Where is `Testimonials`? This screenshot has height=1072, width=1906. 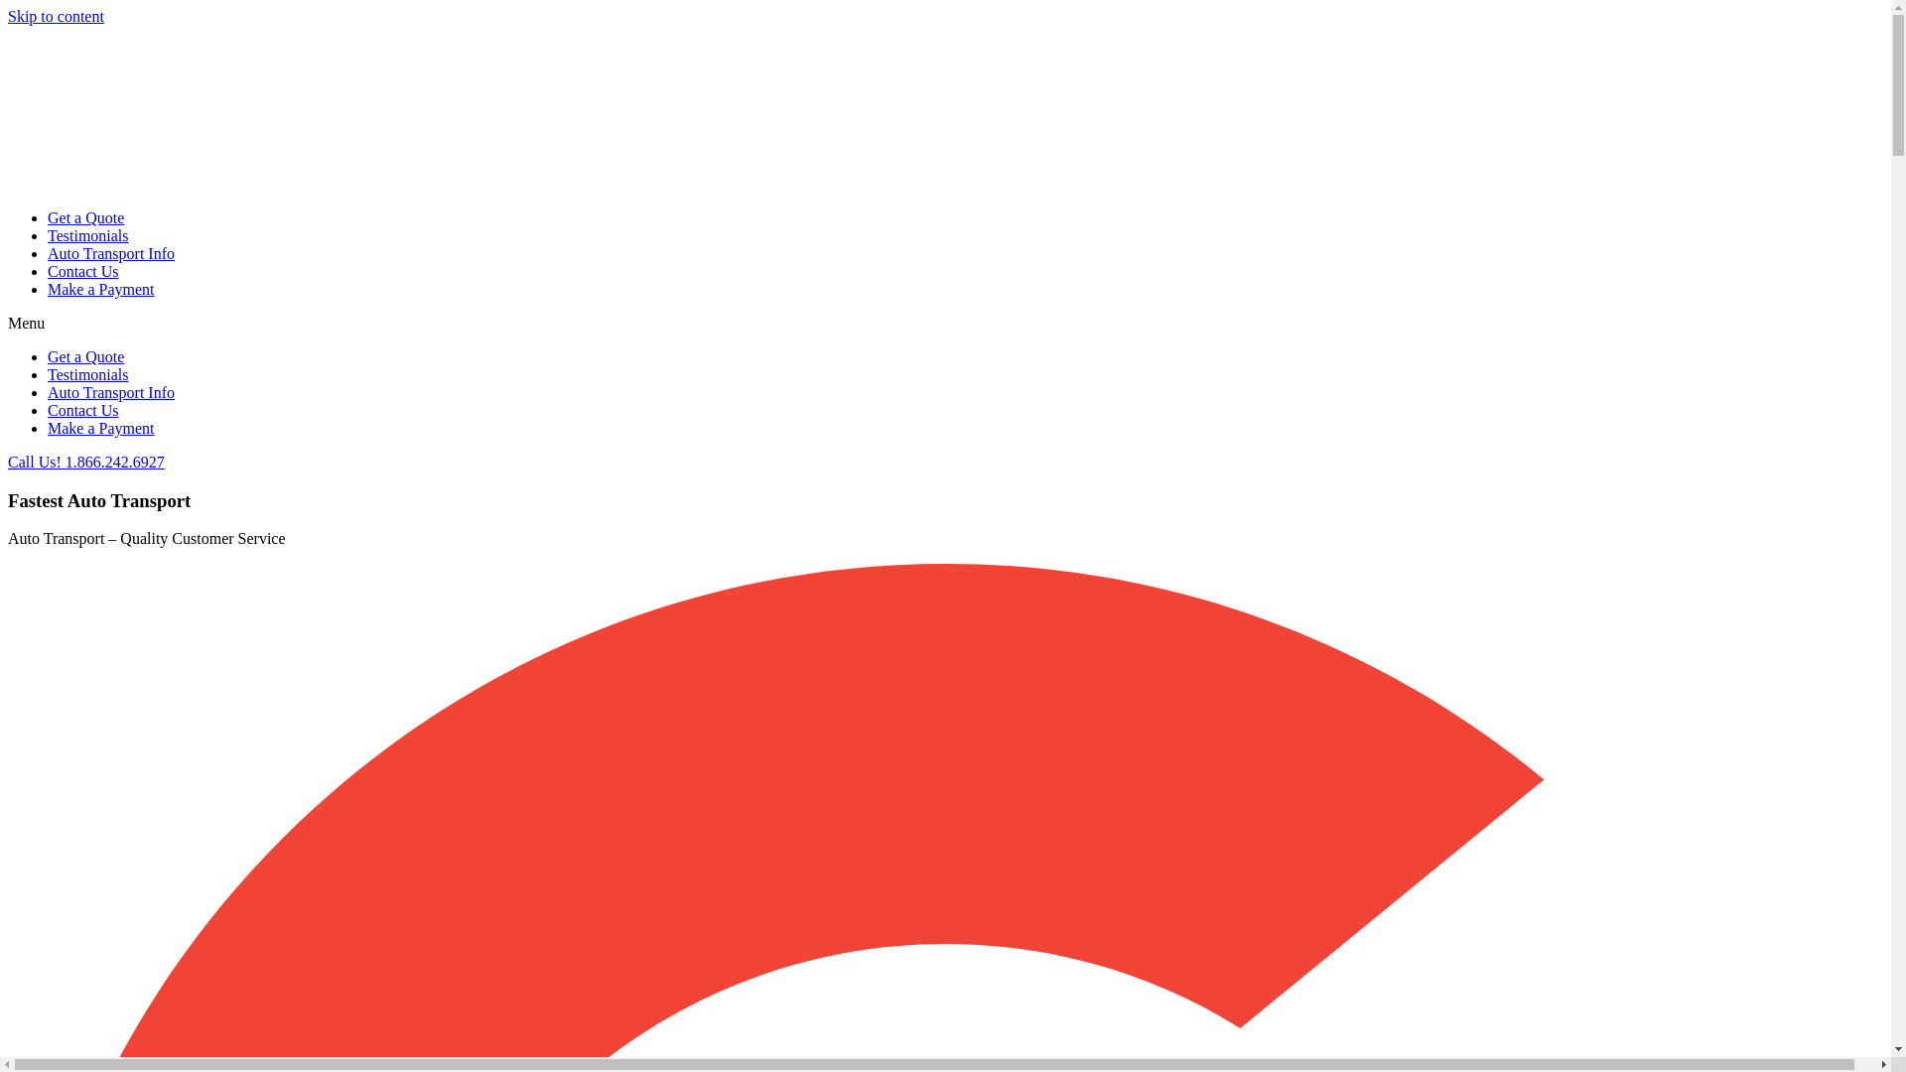 Testimonials is located at coordinates (88, 235).